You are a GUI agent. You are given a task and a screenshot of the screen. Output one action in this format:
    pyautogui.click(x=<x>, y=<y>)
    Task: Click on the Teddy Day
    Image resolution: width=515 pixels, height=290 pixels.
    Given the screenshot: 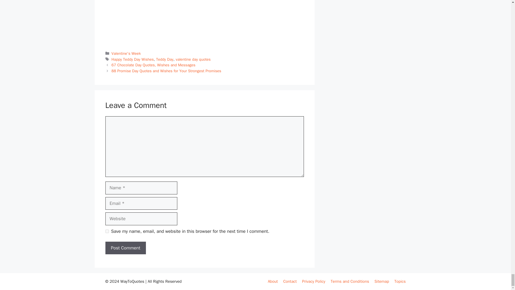 What is the action you would take?
    pyautogui.click(x=164, y=59)
    